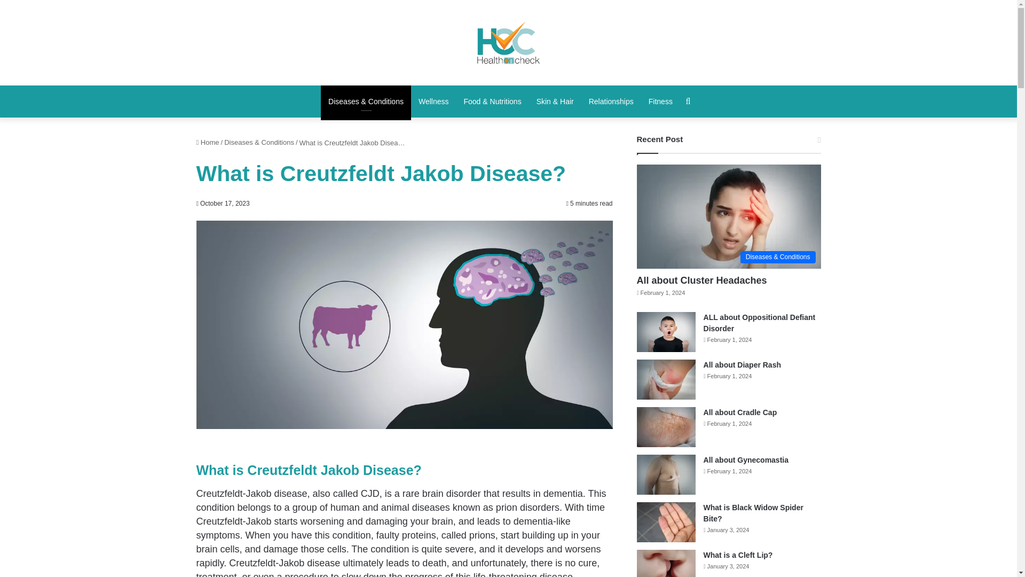  What do you see at coordinates (759, 323) in the screenshot?
I see `ALL about Oppositional Defiant Disorder` at bounding box center [759, 323].